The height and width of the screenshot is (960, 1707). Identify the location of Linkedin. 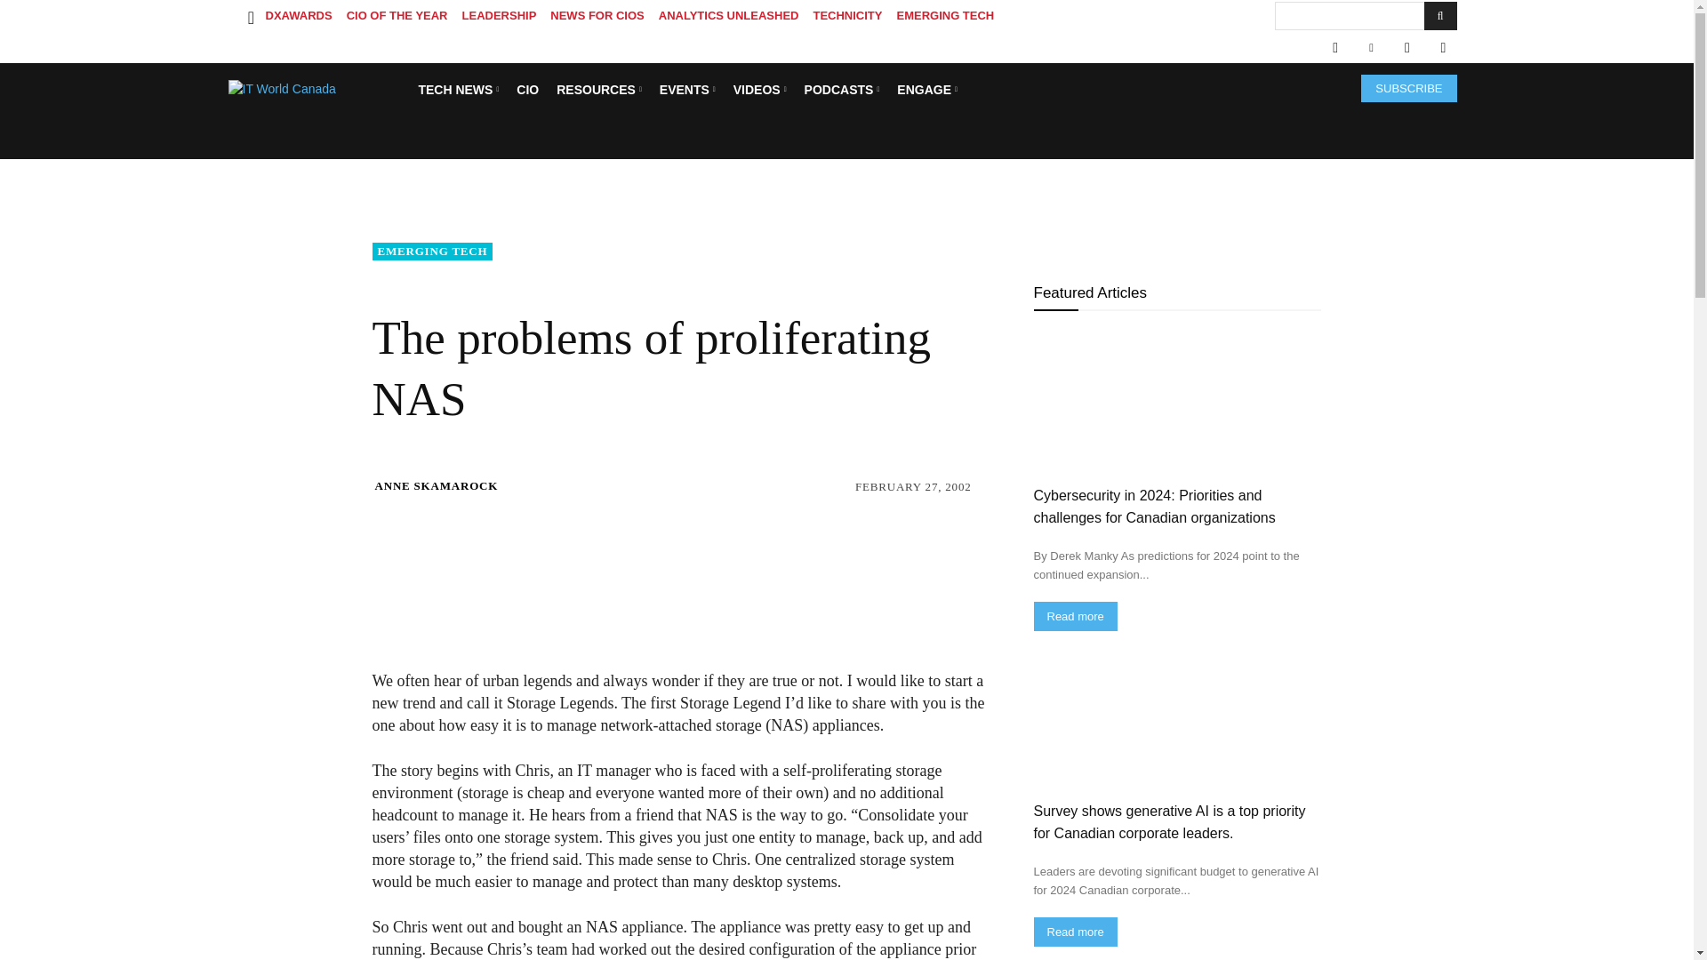
(1371, 48).